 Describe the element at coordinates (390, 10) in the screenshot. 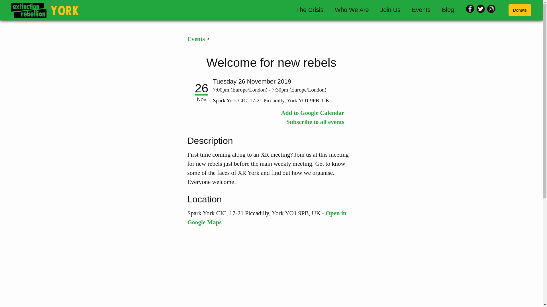

I see `Join Us` at that location.